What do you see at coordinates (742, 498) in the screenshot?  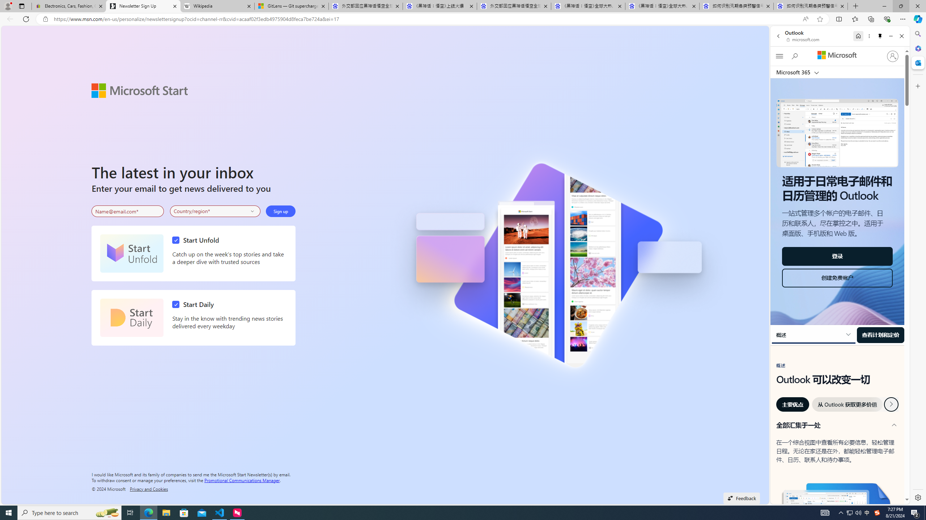 I see `Feedback` at bounding box center [742, 498].